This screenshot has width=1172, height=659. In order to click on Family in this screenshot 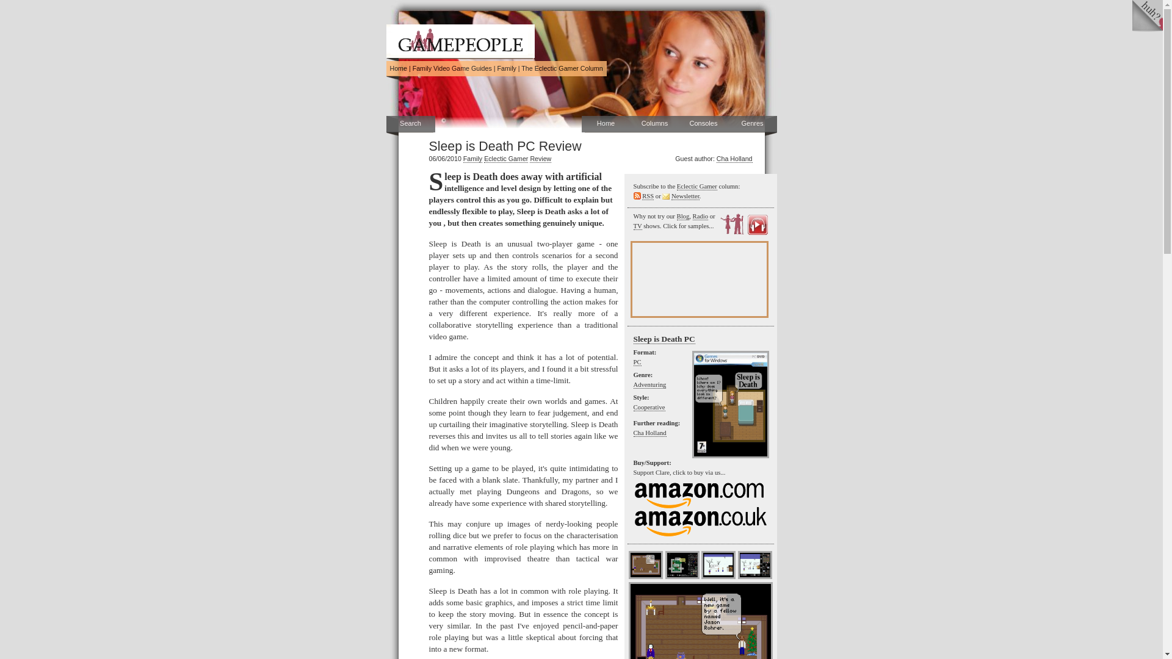, I will do `click(506, 68)`.